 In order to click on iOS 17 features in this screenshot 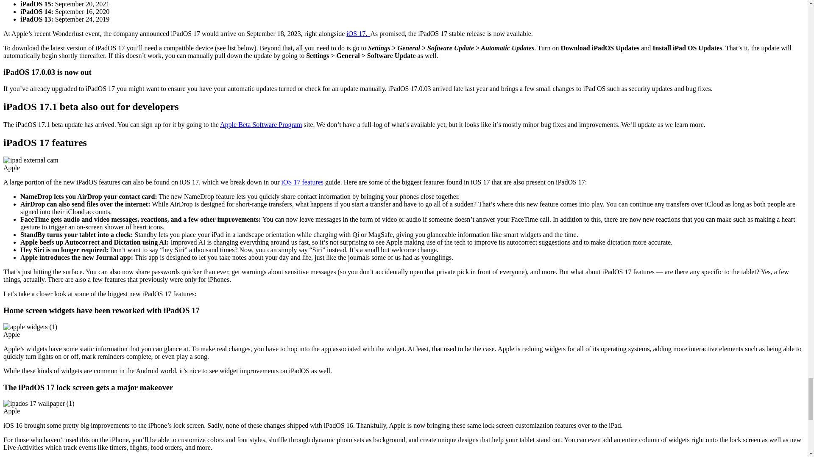, I will do `click(303, 182)`.